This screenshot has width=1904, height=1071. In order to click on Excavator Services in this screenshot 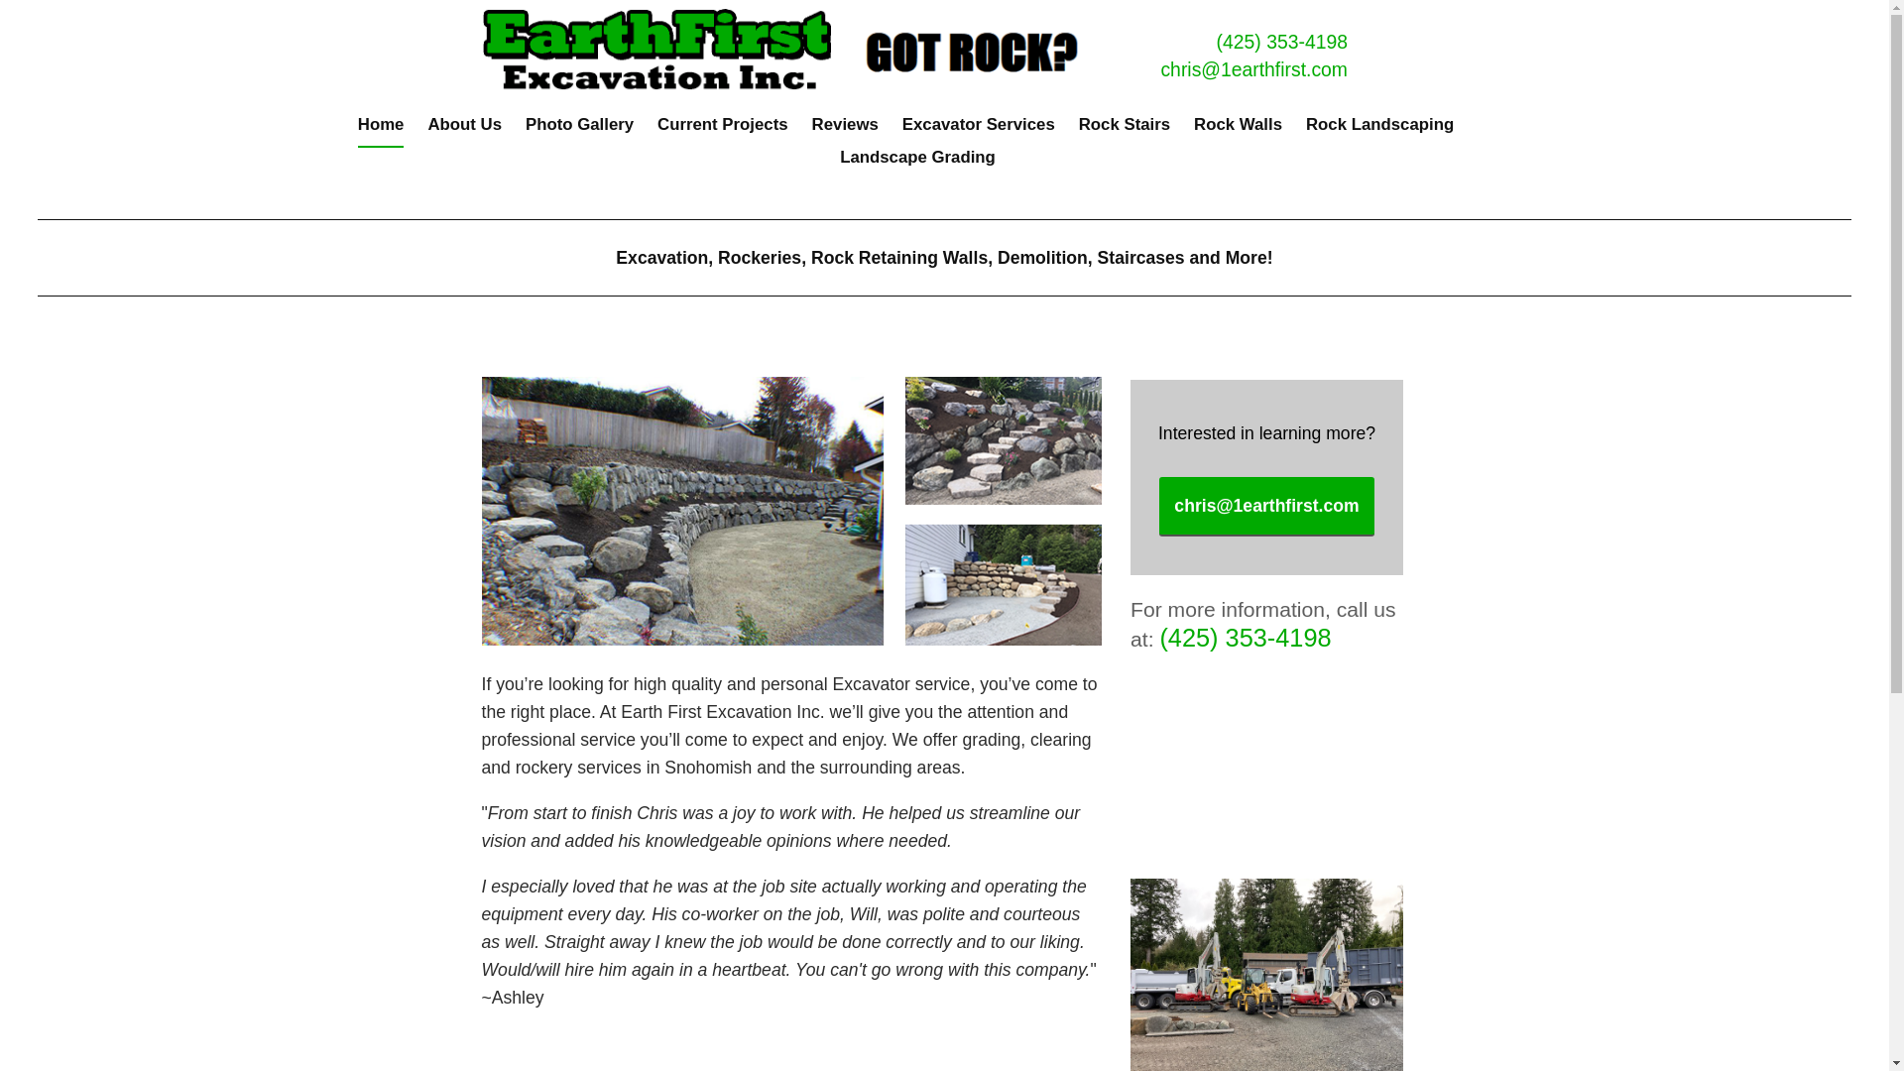, I will do `click(979, 131)`.